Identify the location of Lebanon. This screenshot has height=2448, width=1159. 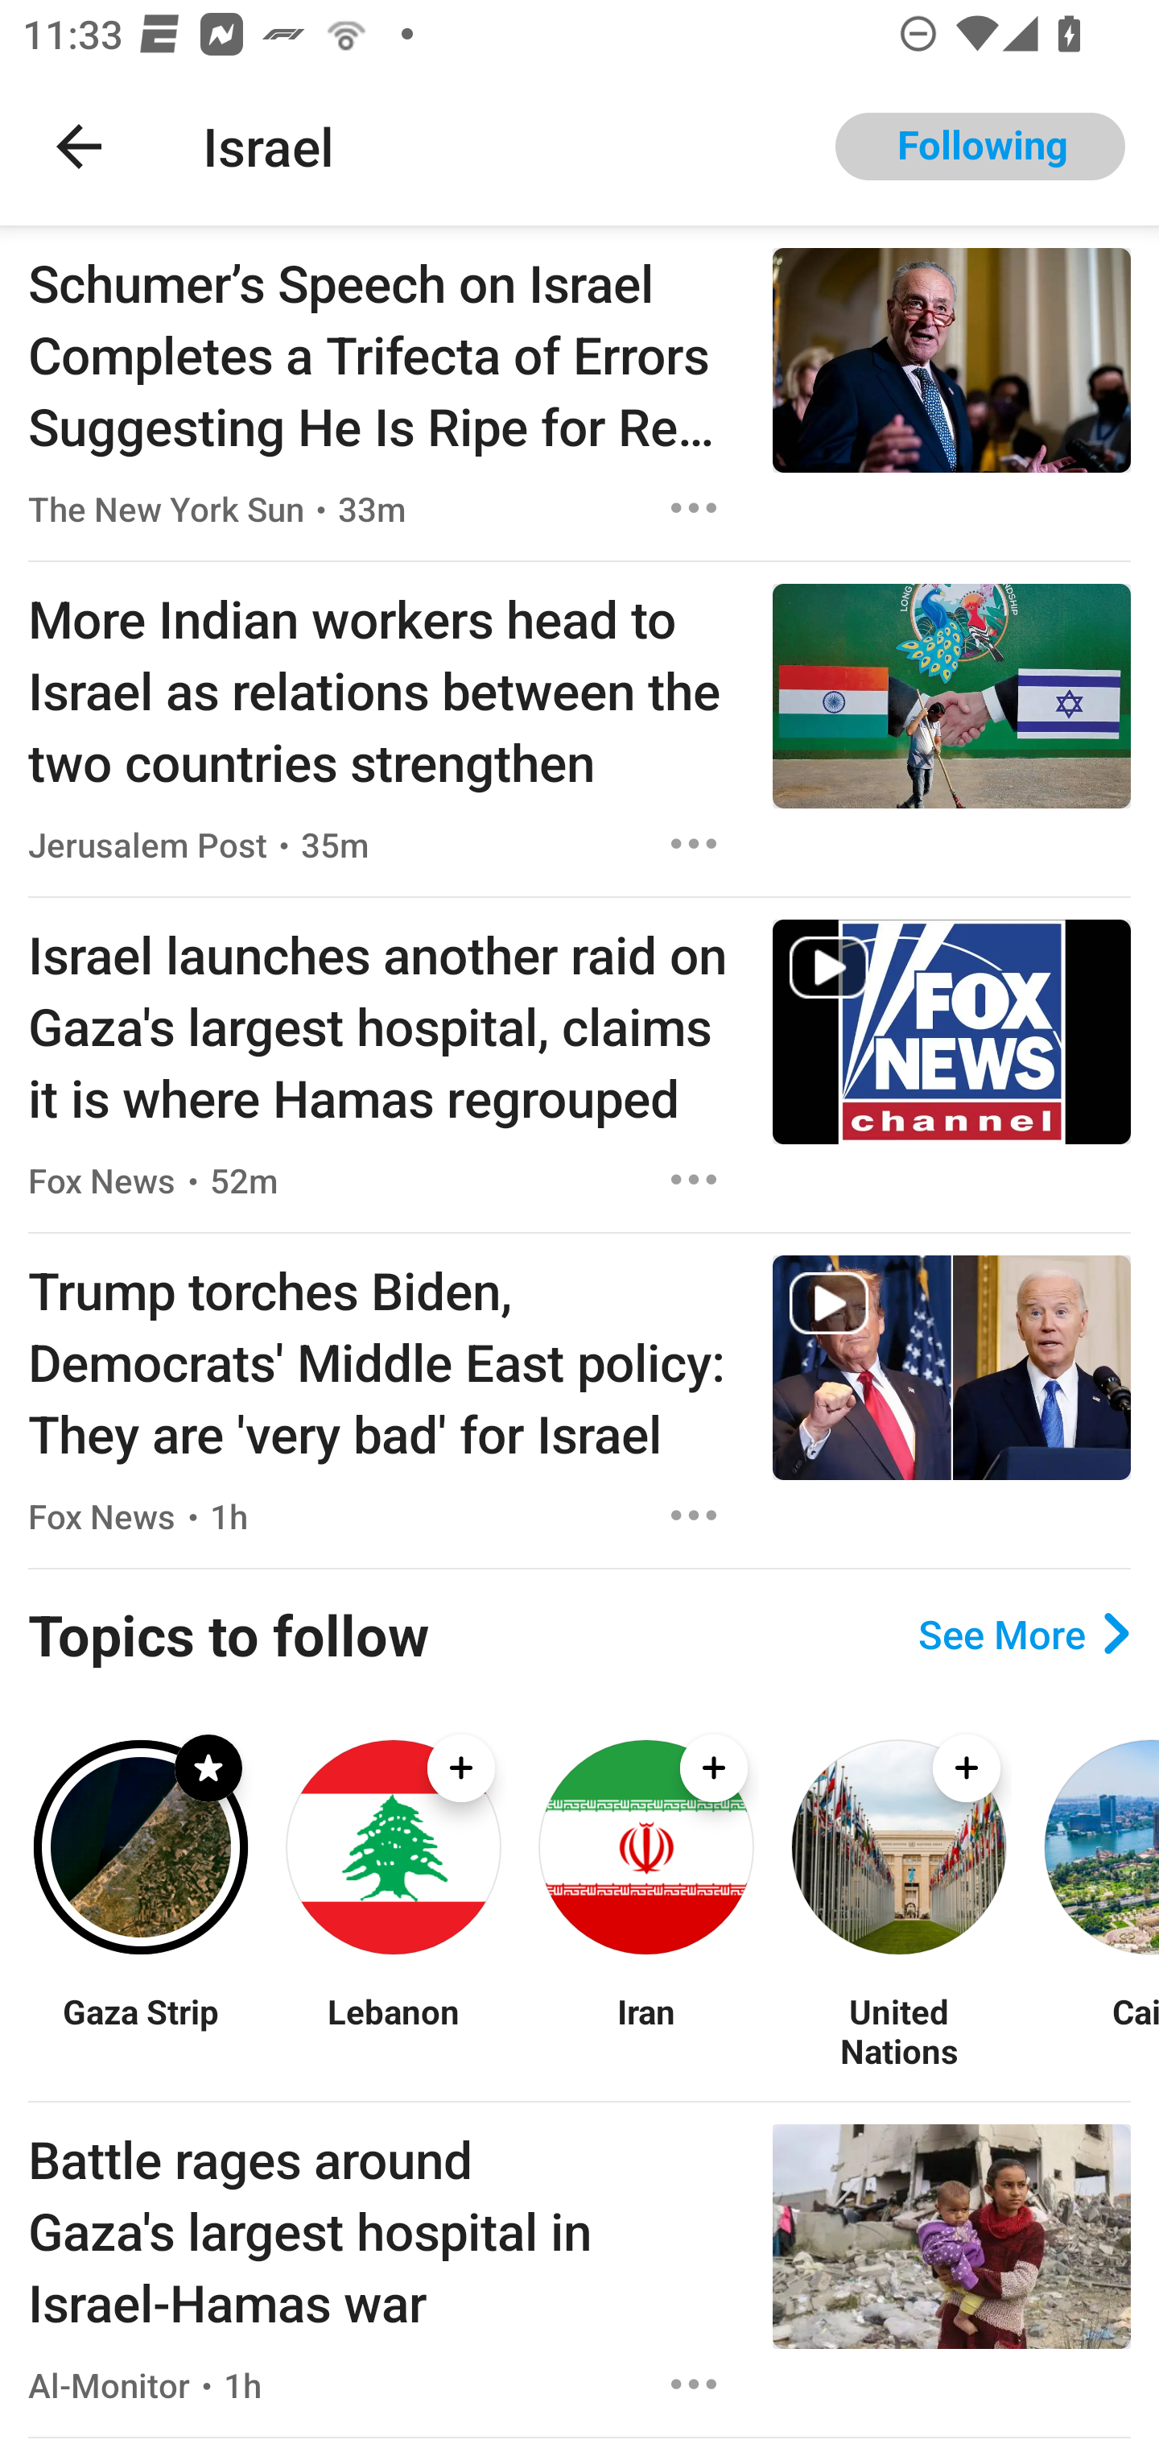
(393, 2030).